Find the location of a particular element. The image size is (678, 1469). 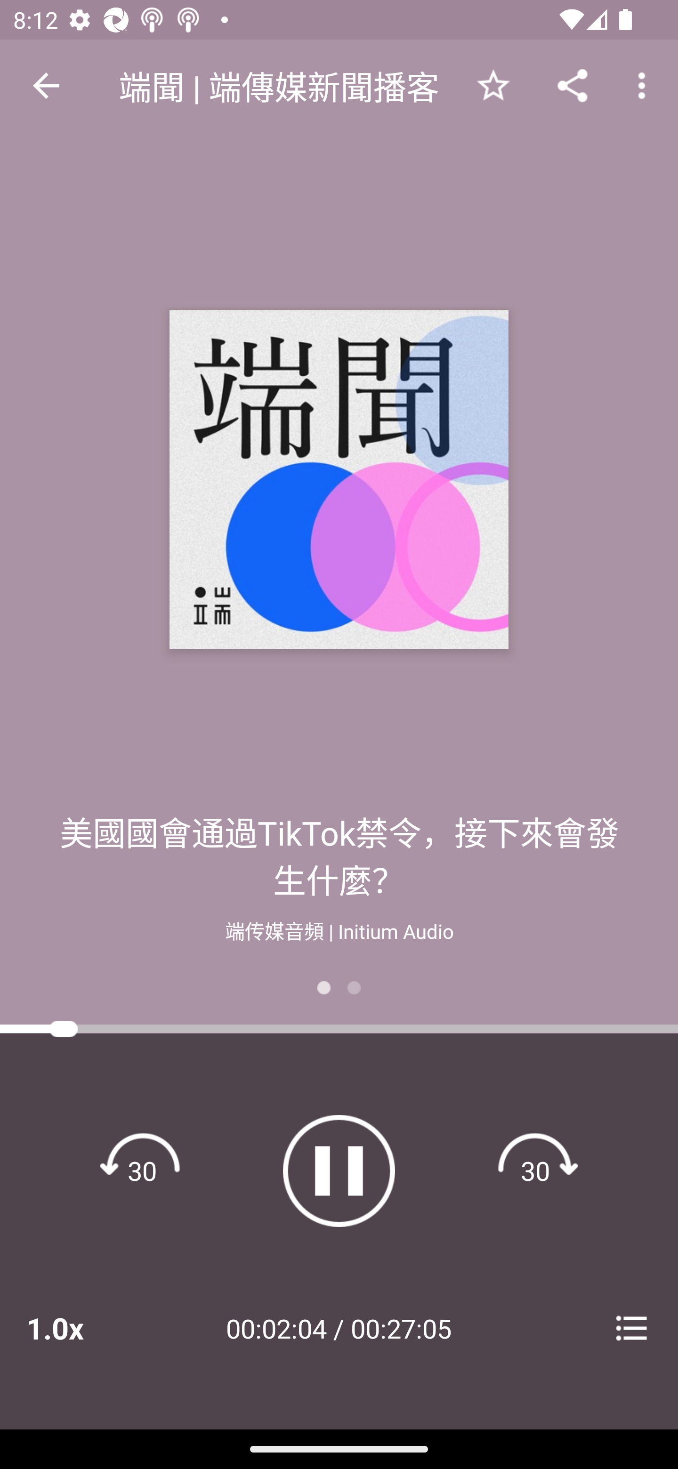

Share... is located at coordinates (573, 85).